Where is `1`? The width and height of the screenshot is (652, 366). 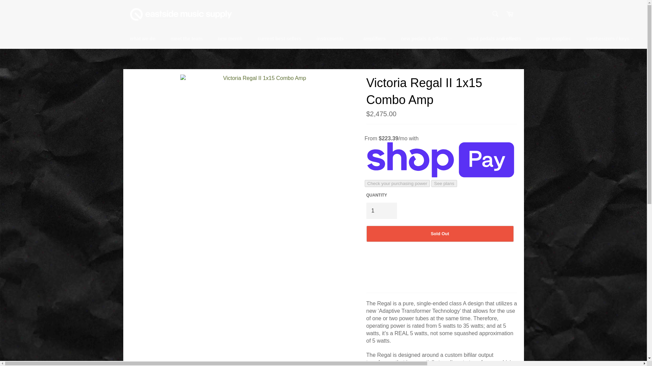 1 is located at coordinates (381, 211).